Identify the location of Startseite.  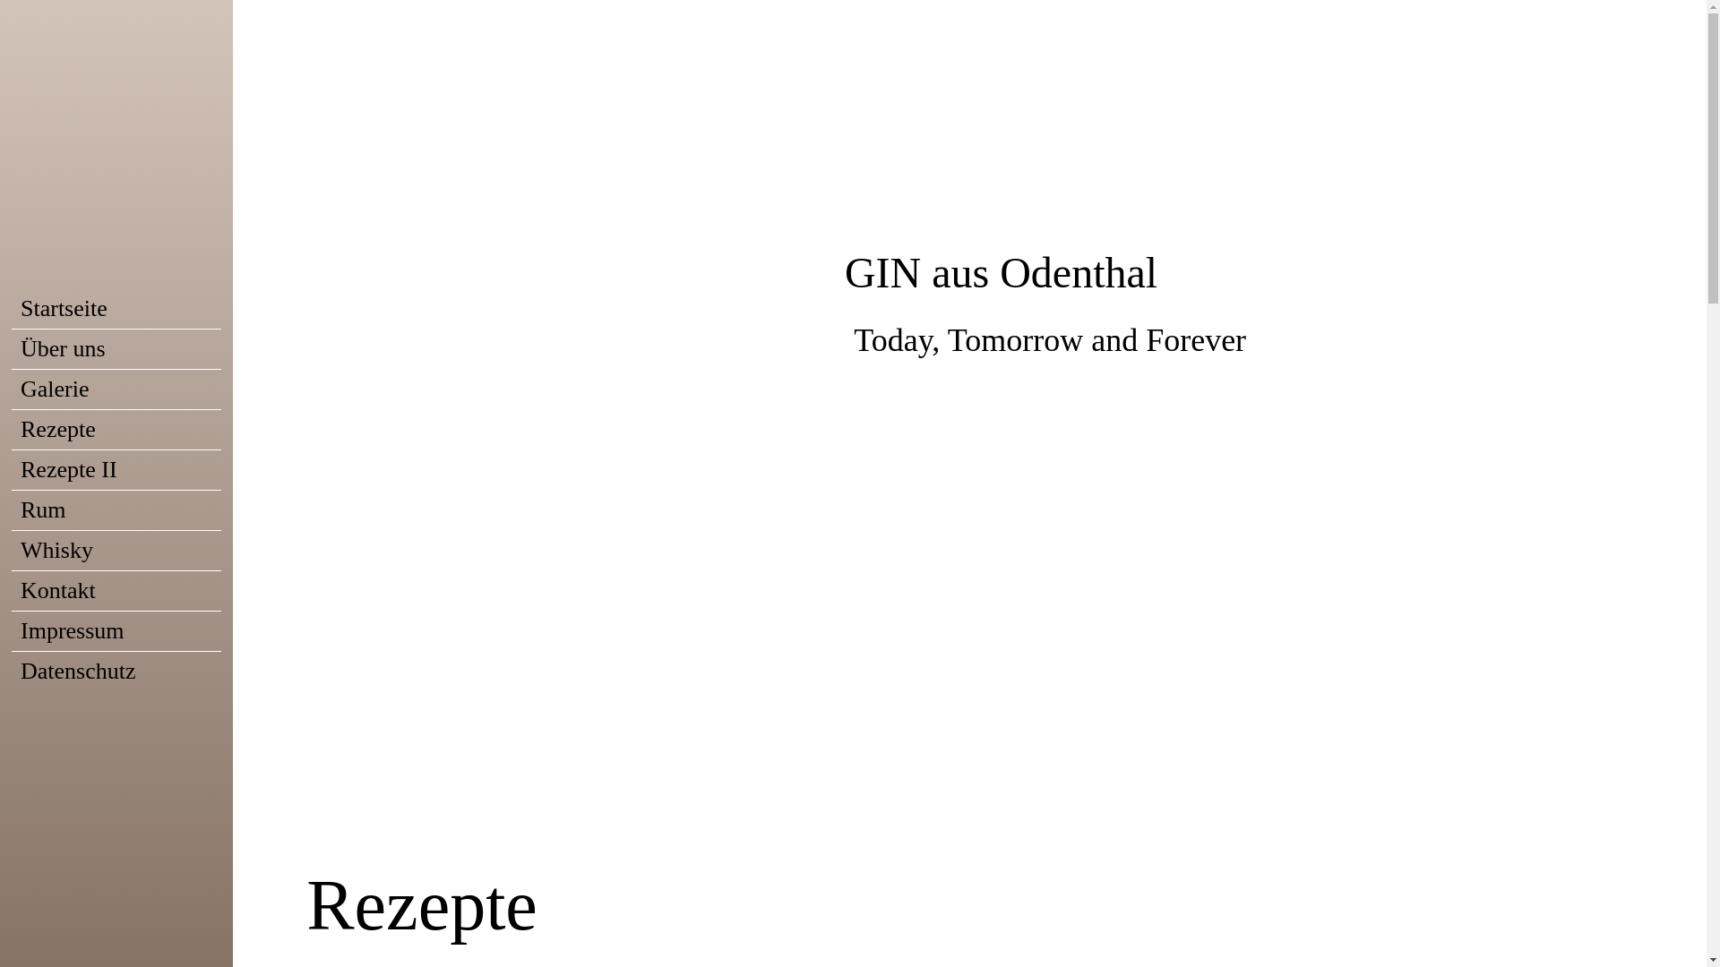
(116, 308).